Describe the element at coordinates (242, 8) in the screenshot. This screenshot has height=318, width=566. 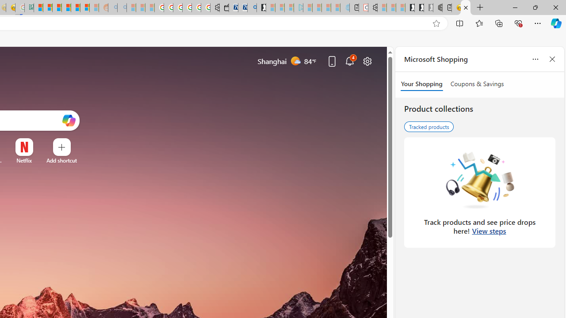
I see `Cheap Car Rentals - Save70.com` at that location.